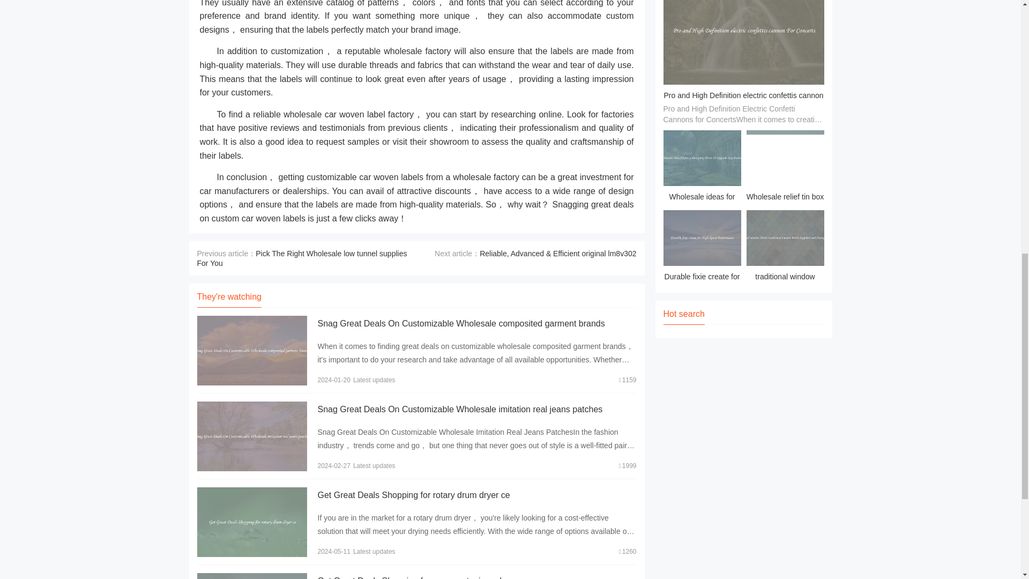 Image resolution: width=1029 pixels, height=579 pixels. Describe the element at coordinates (785, 167) in the screenshot. I see `Wholesale relief tin box for Robust and Clean Sanitation` at that location.